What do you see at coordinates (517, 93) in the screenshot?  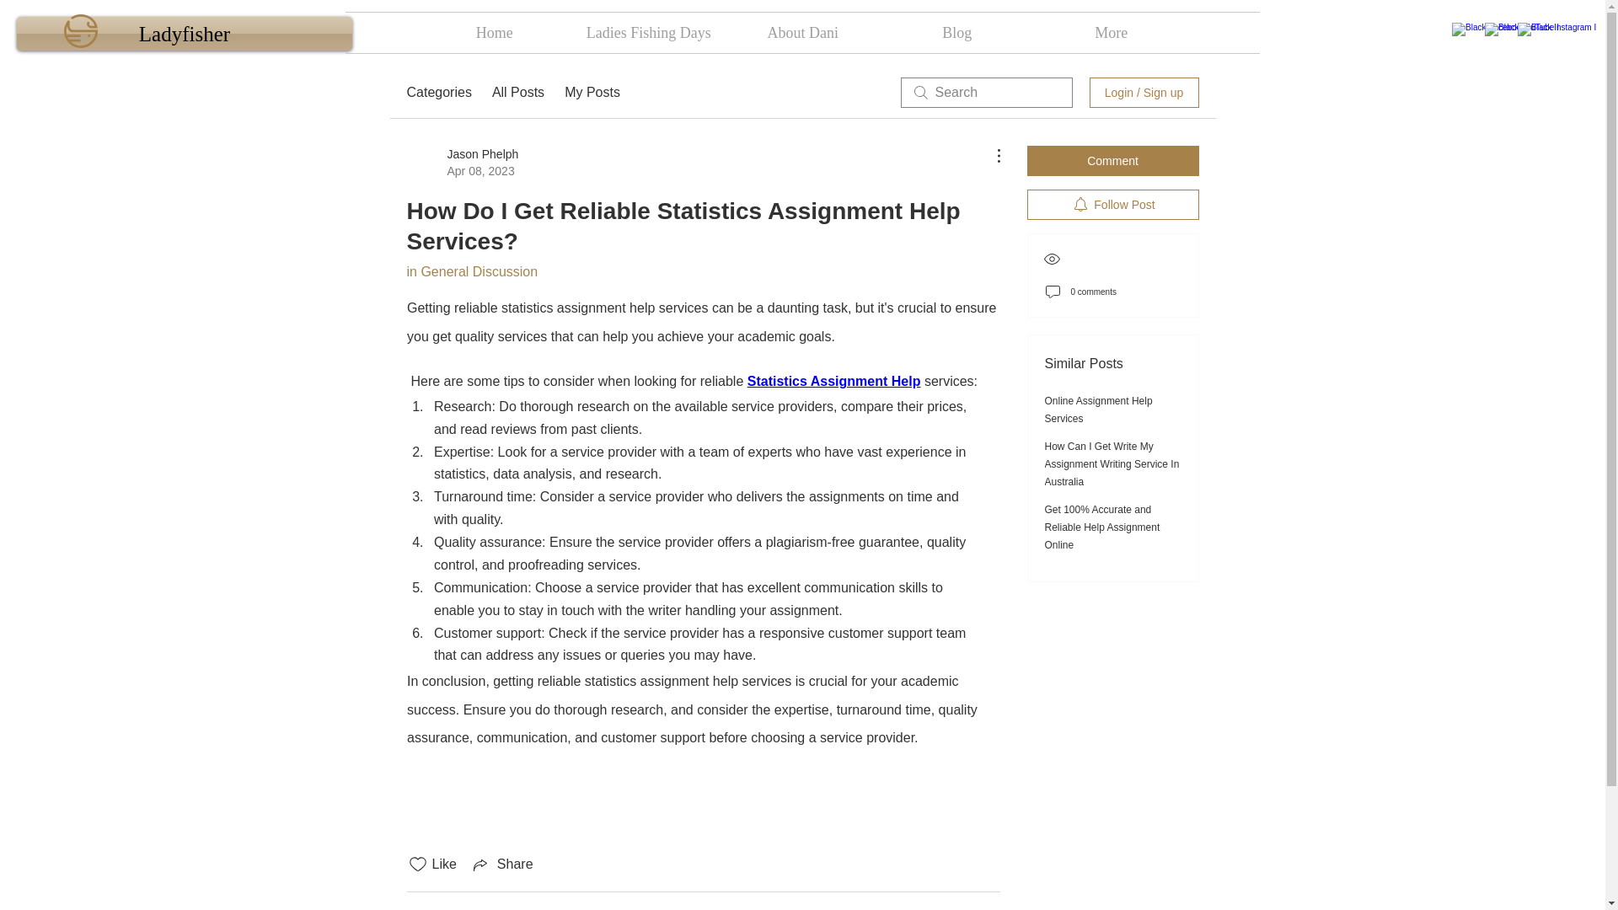 I see `All Posts` at bounding box center [517, 93].